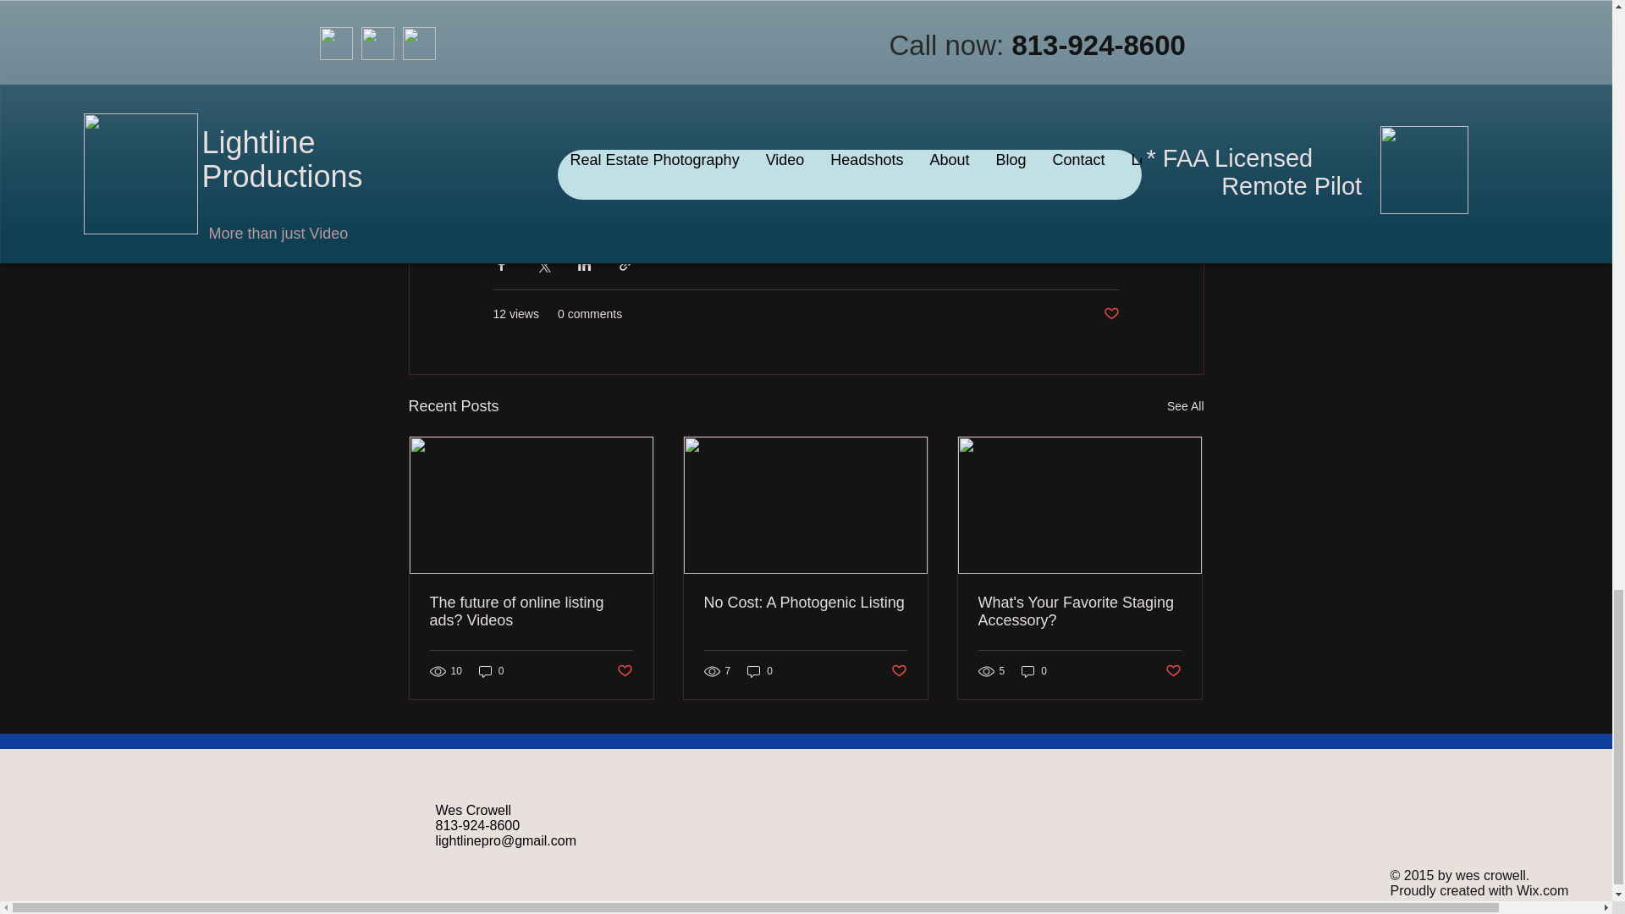 This screenshot has height=914, width=1625. What do you see at coordinates (532, 612) in the screenshot?
I see `The future of online listing ads? Videos` at bounding box center [532, 612].